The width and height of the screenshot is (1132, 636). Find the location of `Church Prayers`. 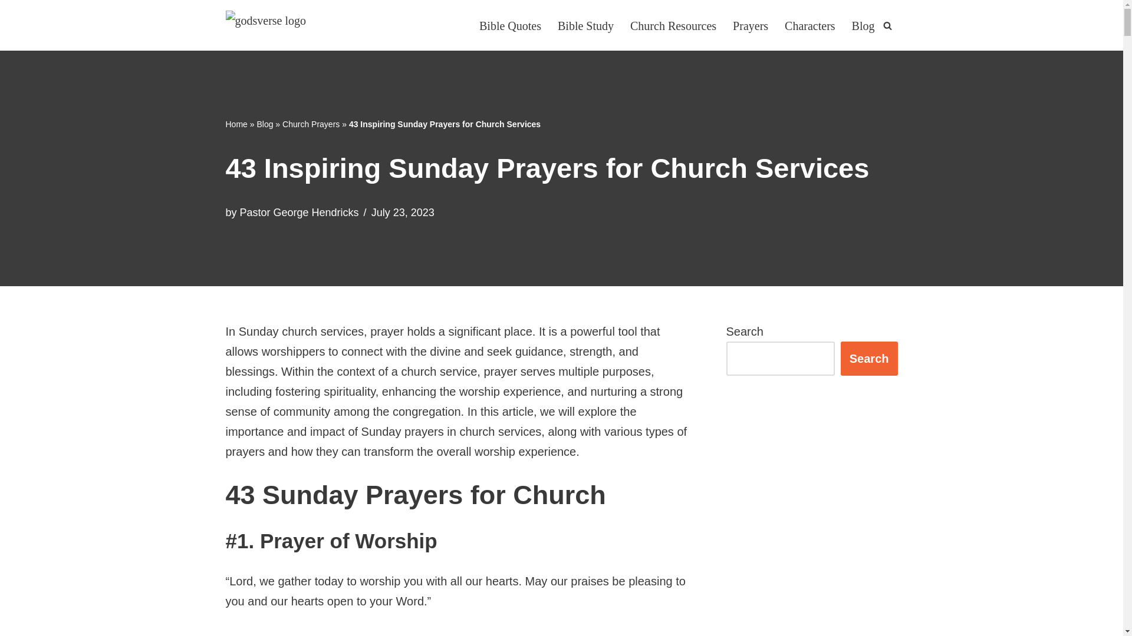

Church Prayers is located at coordinates (311, 124).